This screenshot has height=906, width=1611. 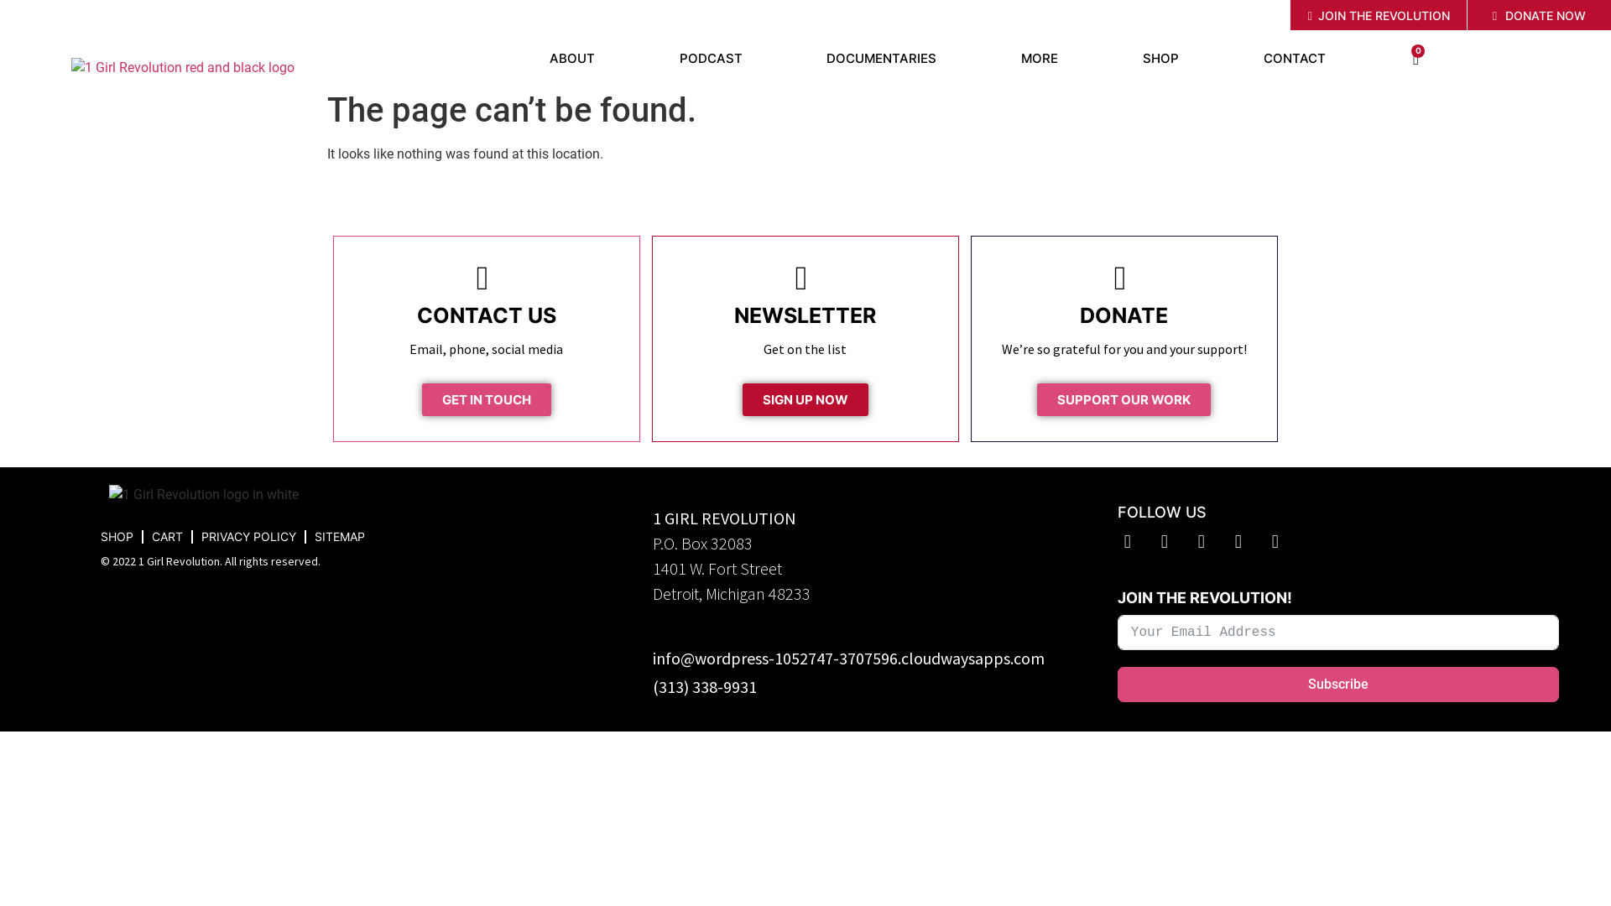 I want to click on SUPPORT OUR WORK, so click(x=1124, y=399).